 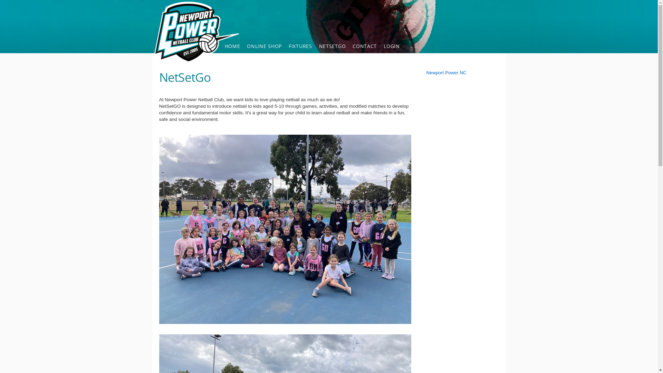 What do you see at coordinates (365, 46) in the screenshot?
I see `CONTACT` at bounding box center [365, 46].